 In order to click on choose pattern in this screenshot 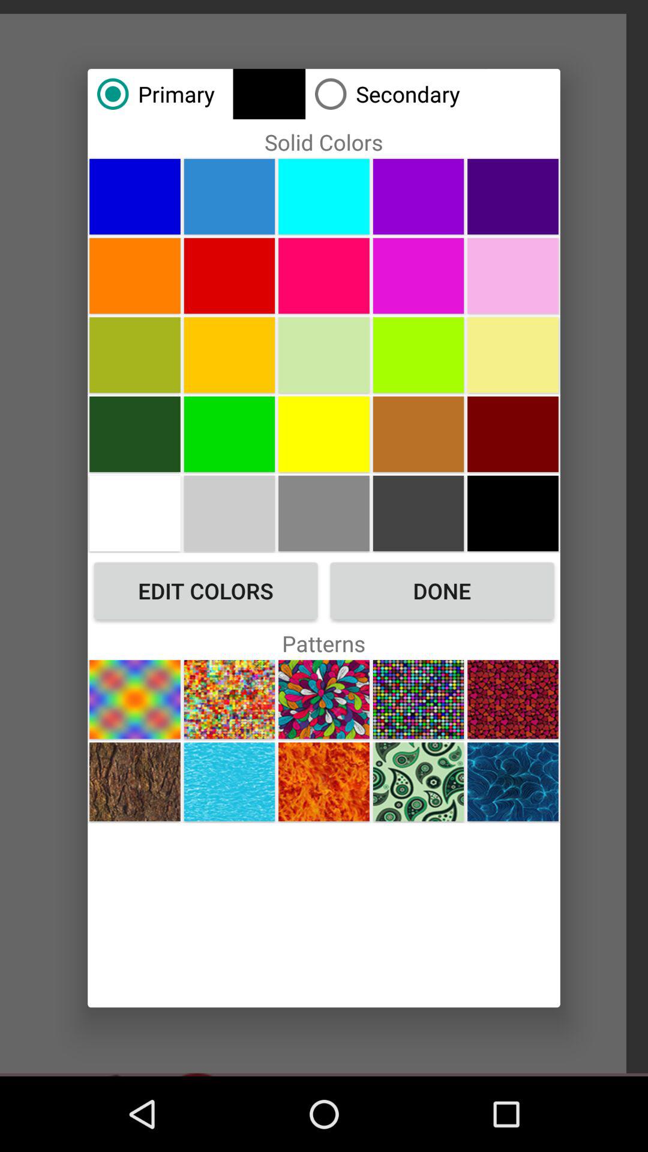, I will do `click(134, 781)`.